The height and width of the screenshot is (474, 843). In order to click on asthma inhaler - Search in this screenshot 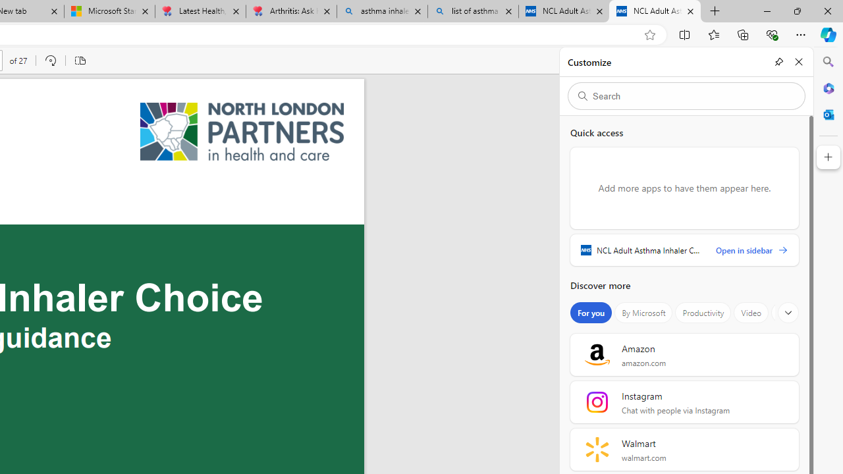, I will do `click(382, 12)`.